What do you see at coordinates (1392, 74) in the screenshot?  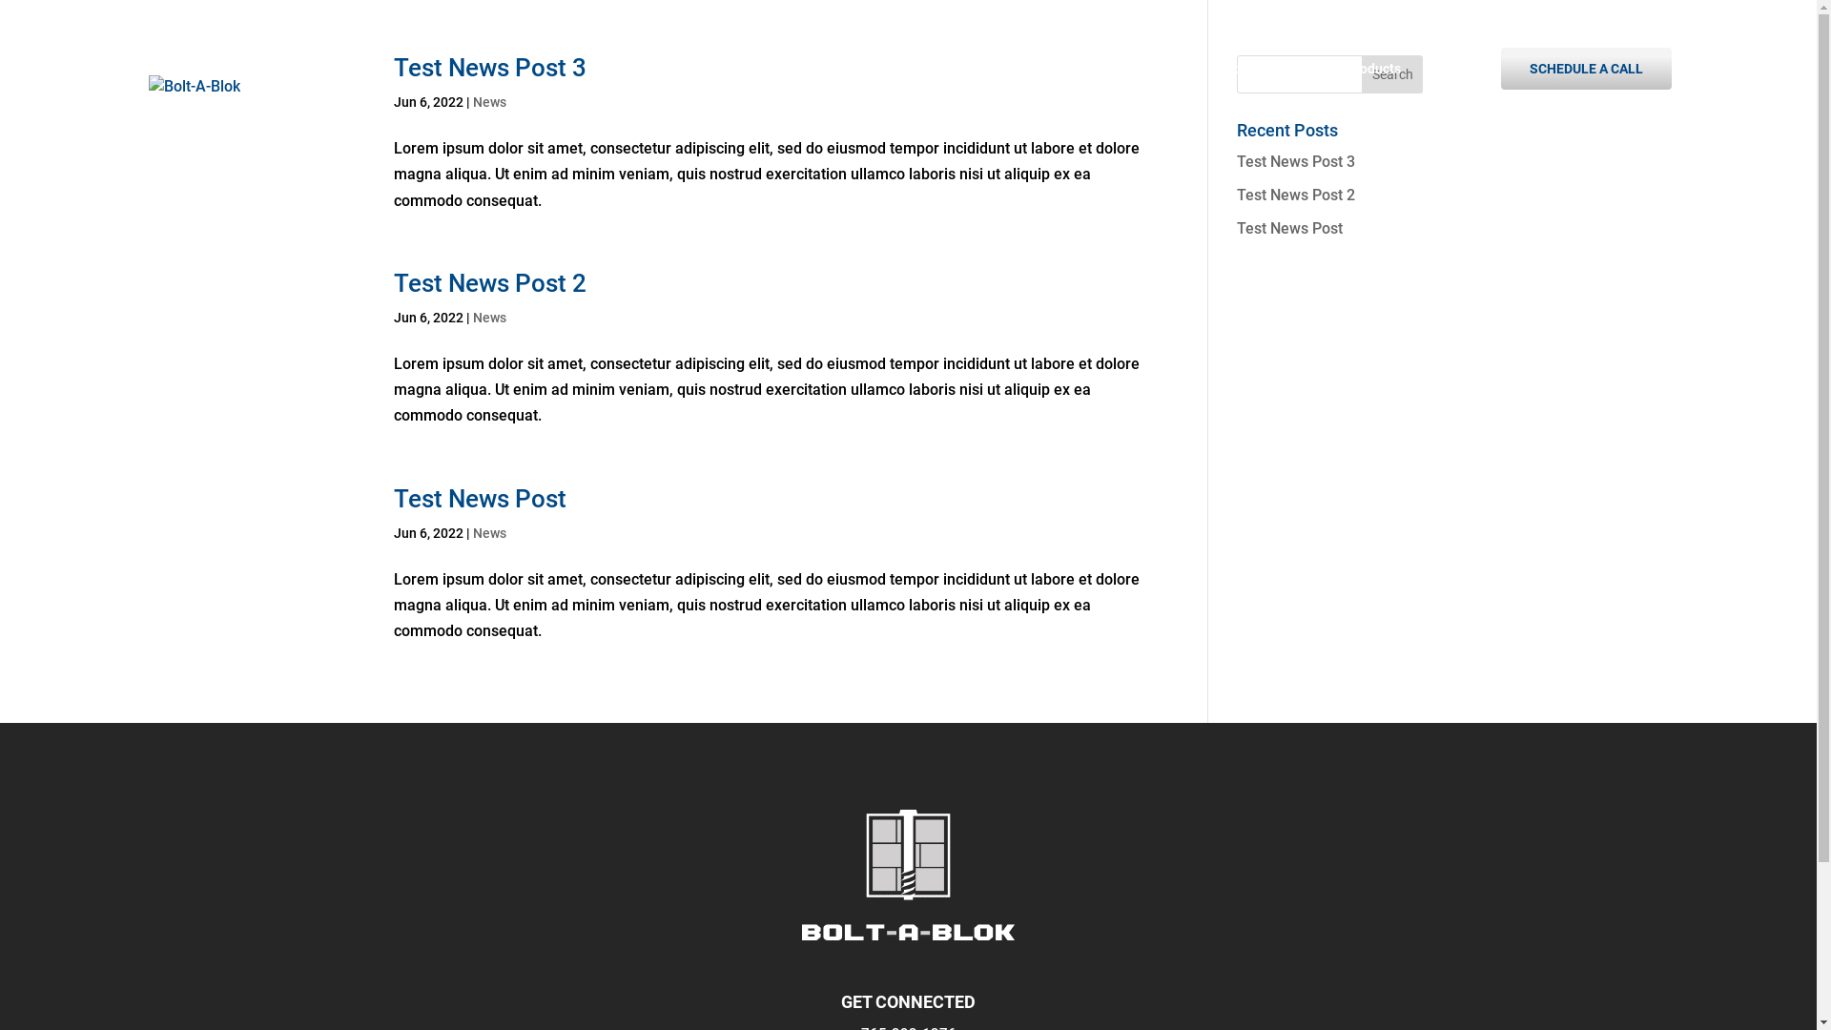 I see `Search` at bounding box center [1392, 74].